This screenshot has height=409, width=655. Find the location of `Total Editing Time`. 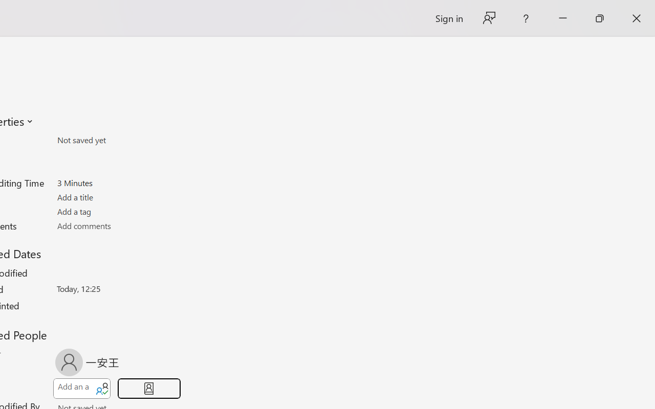

Total Editing Time is located at coordinates (117, 183).